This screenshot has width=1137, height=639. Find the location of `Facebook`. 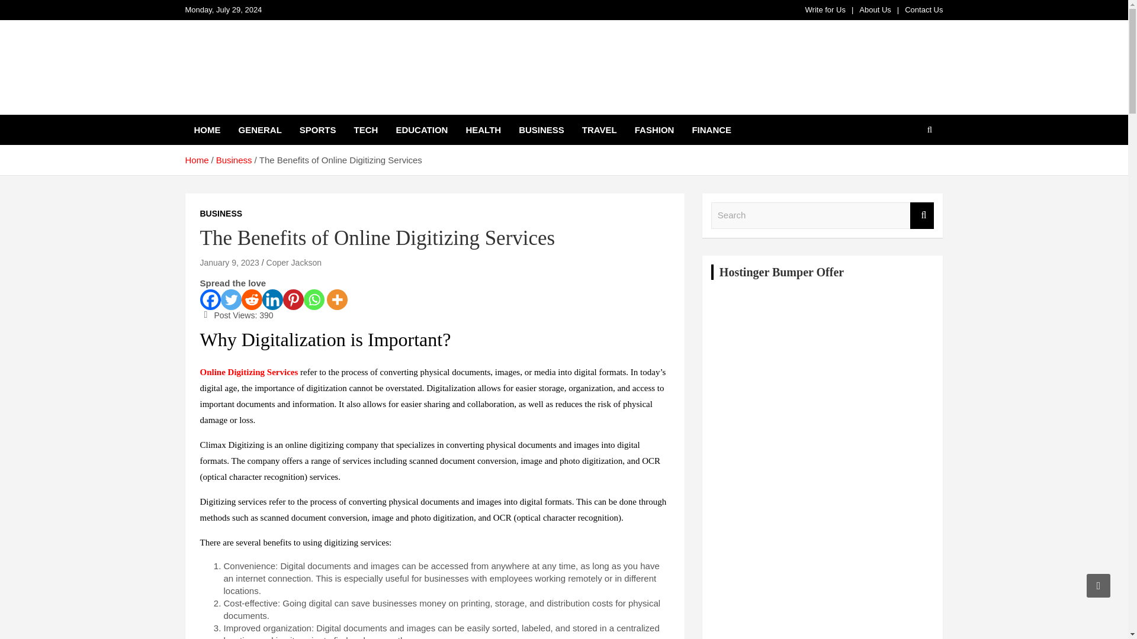

Facebook is located at coordinates (210, 299).